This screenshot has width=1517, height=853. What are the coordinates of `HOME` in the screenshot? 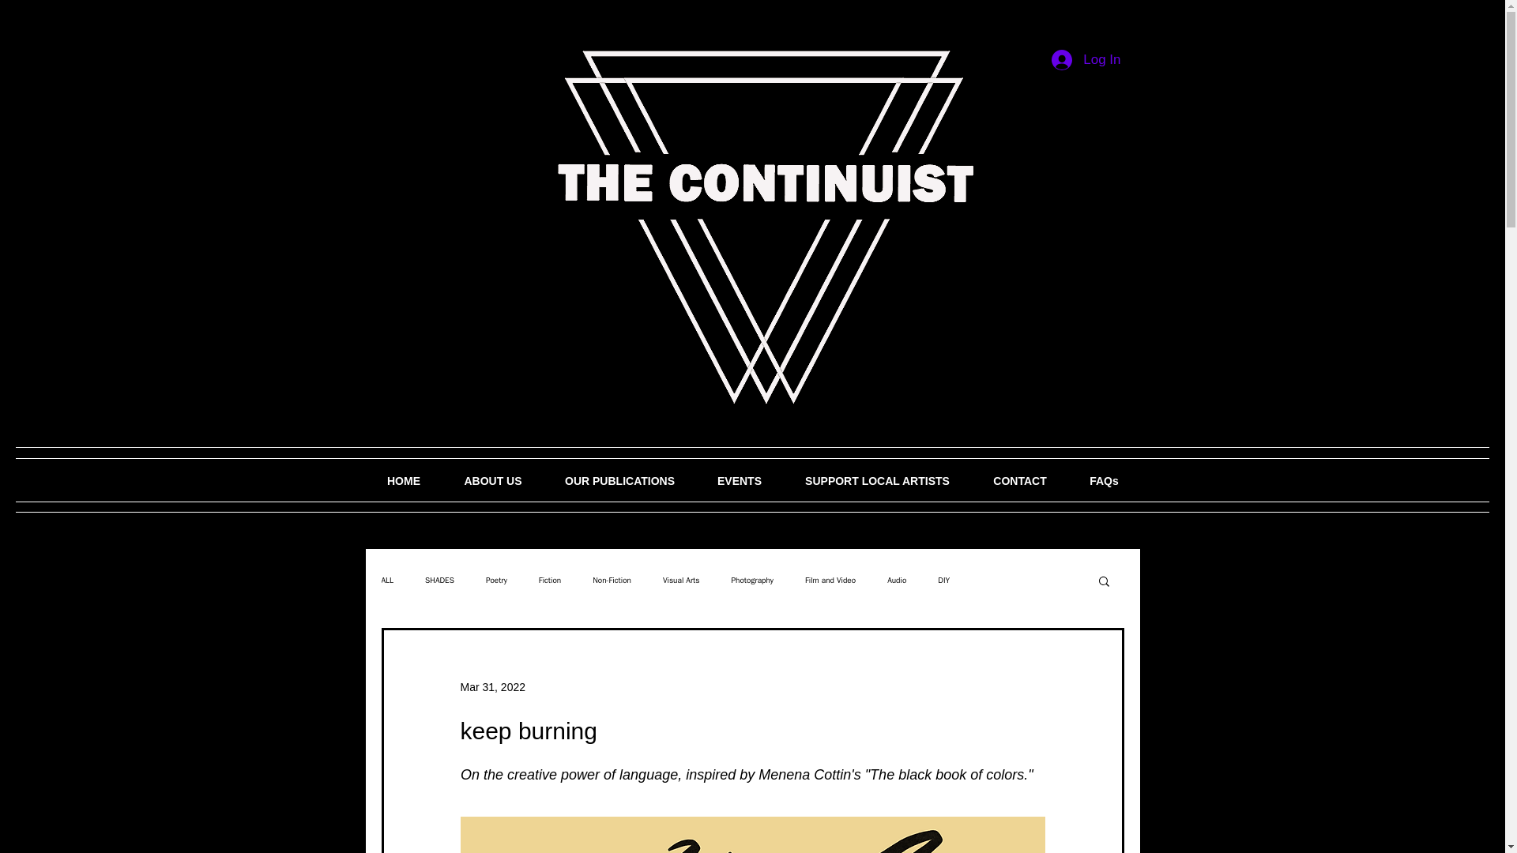 It's located at (403, 481).